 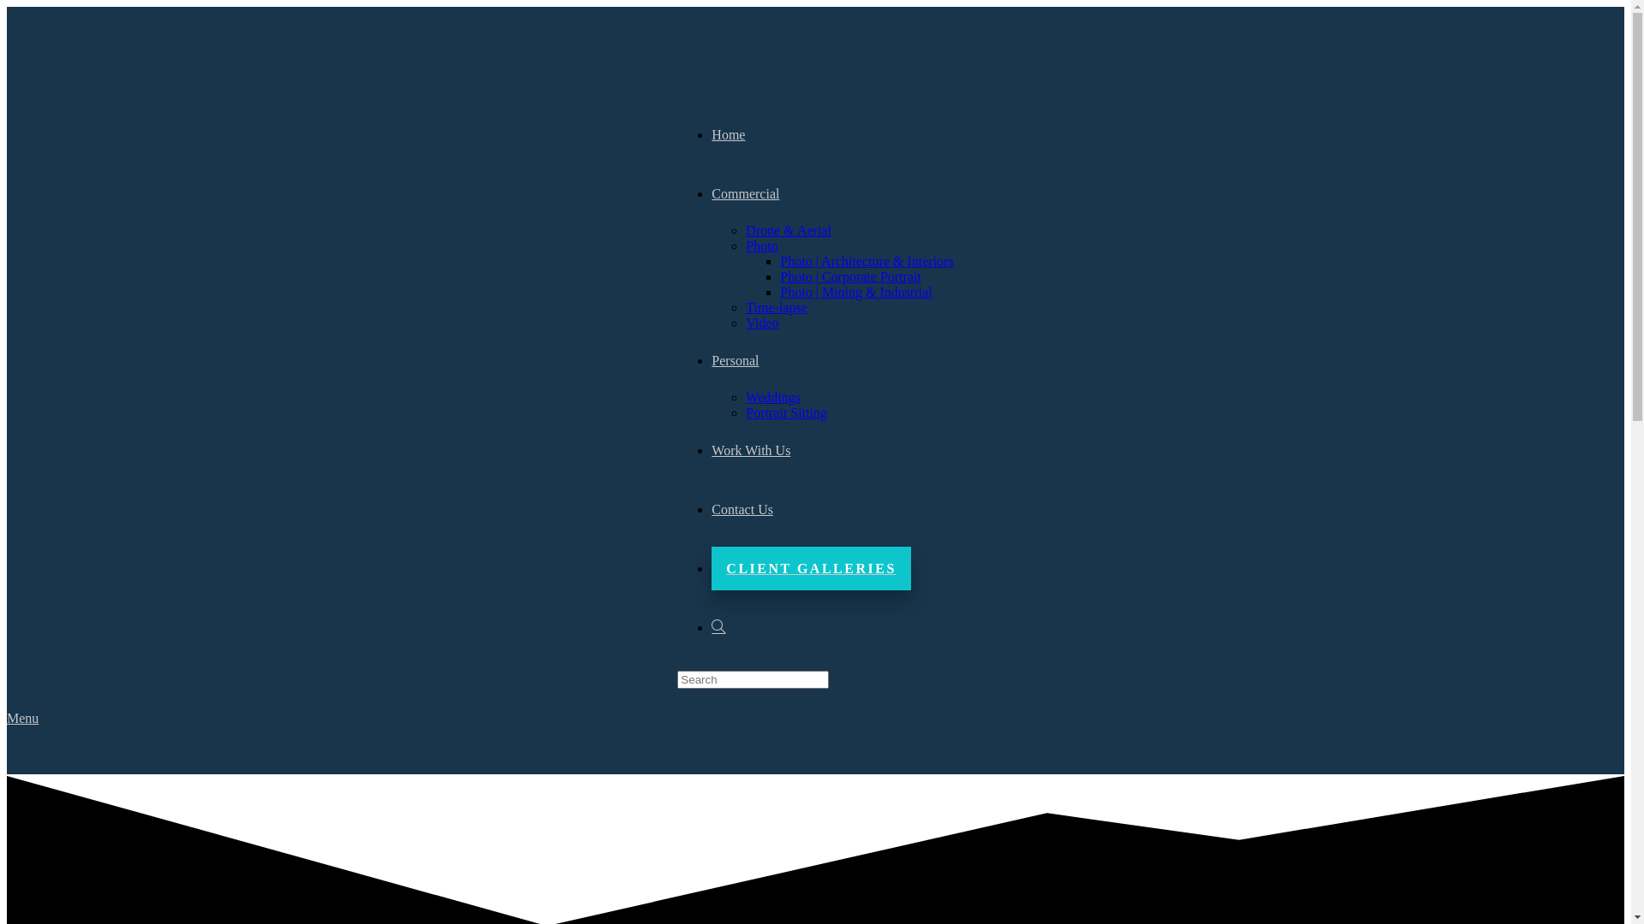 What do you see at coordinates (773, 397) in the screenshot?
I see `Weddings` at bounding box center [773, 397].